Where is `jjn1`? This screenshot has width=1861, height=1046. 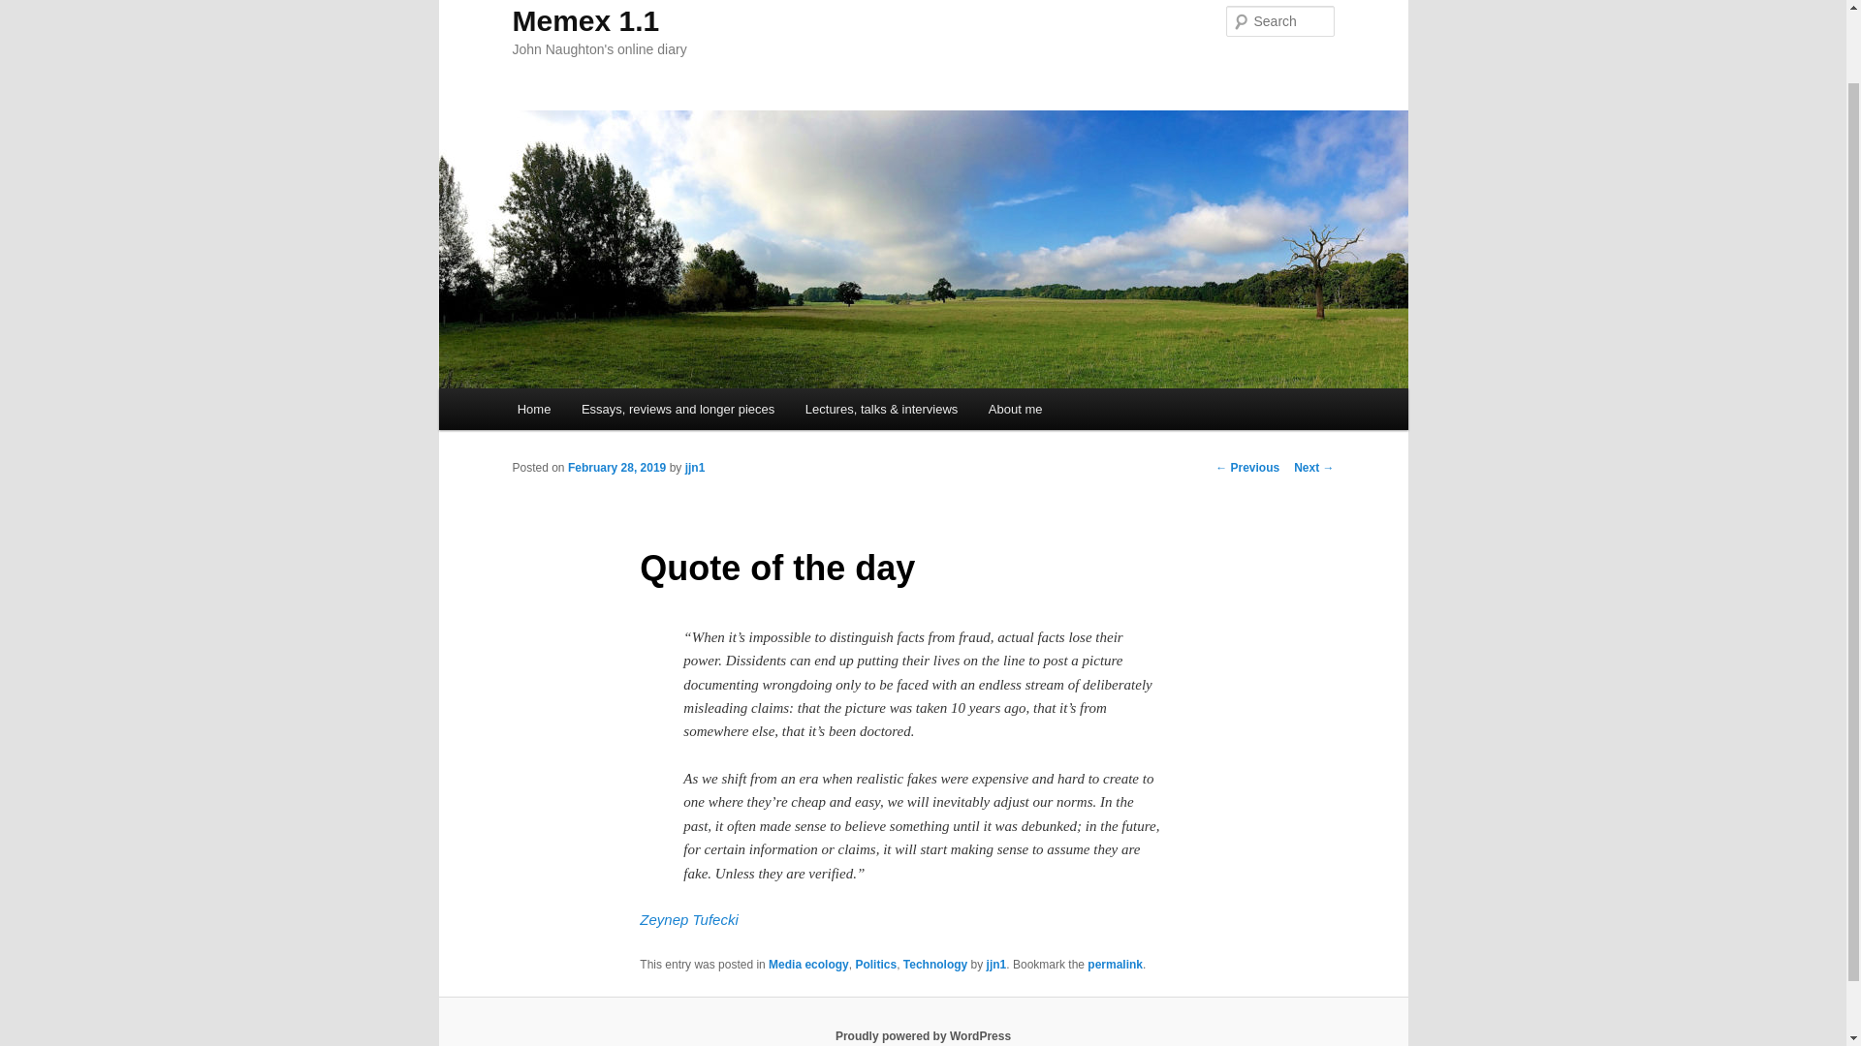
jjn1 is located at coordinates (694, 468).